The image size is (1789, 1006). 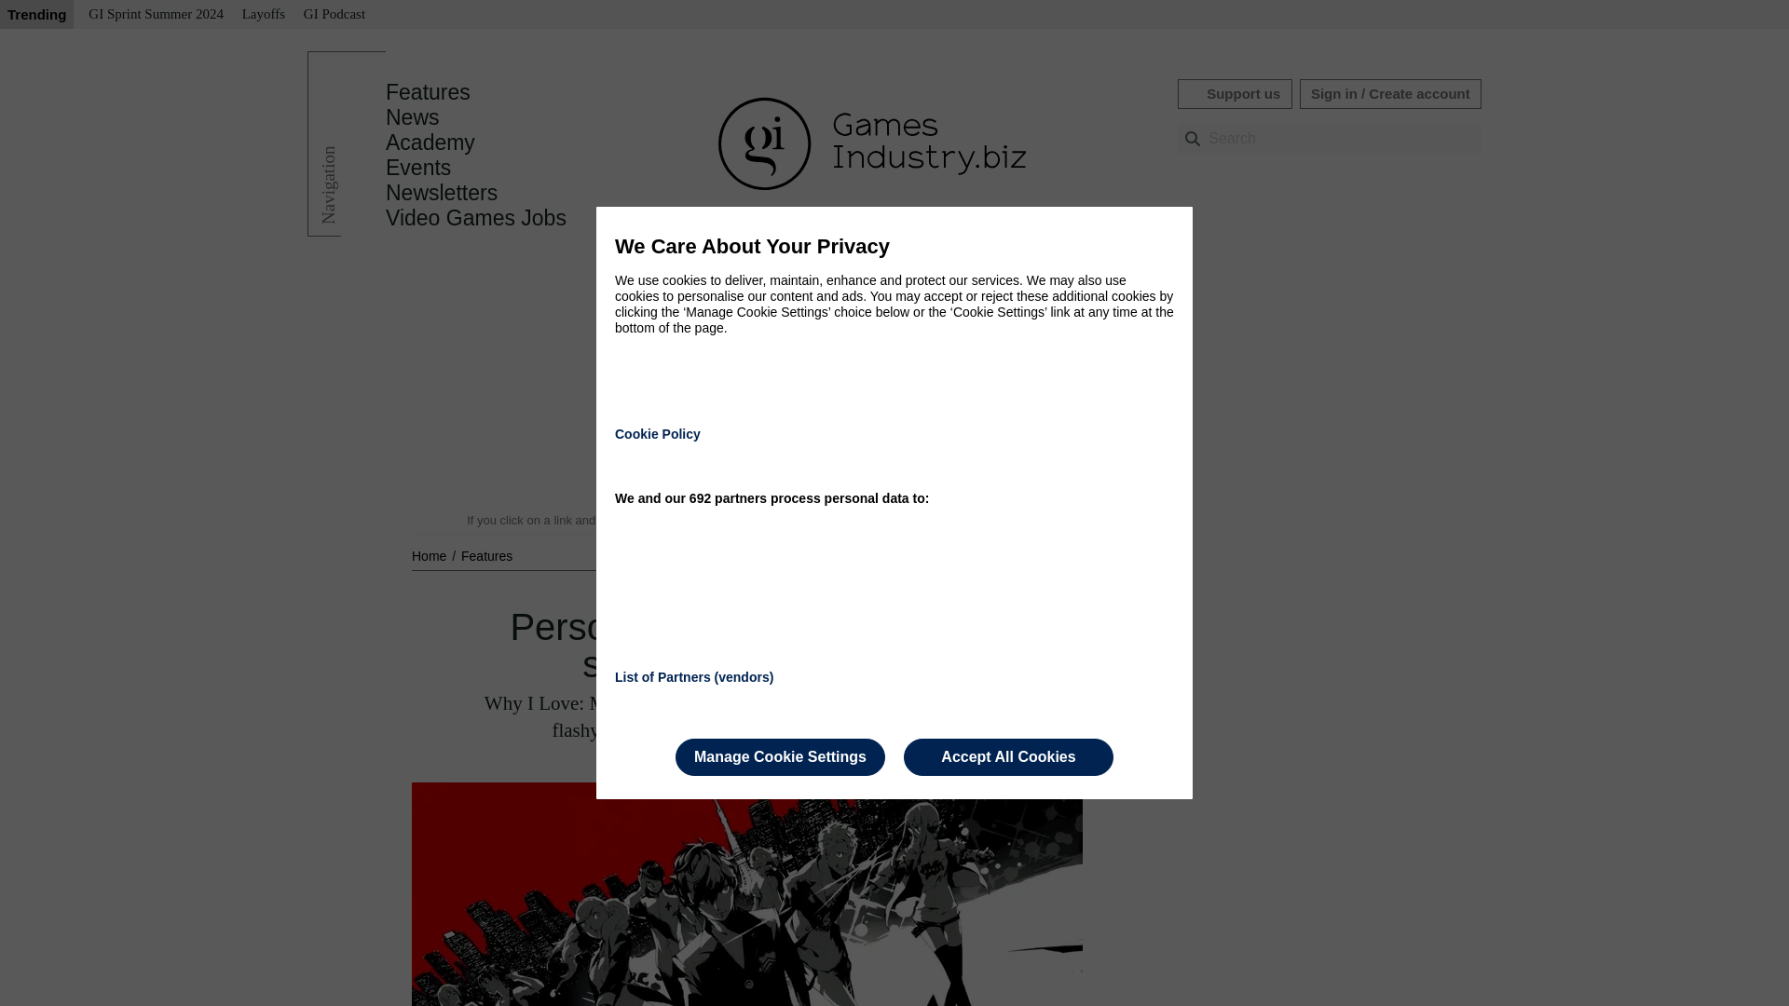 What do you see at coordinates (430, 143) in the screenshot?
I see `Academy` at bounding box center [430, 143].